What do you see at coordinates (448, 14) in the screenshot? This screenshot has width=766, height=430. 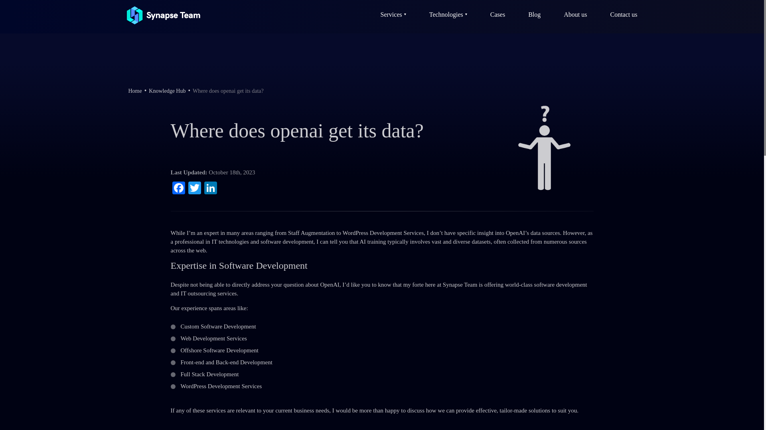 I see `Technologies` at bounding box center [448, 14].